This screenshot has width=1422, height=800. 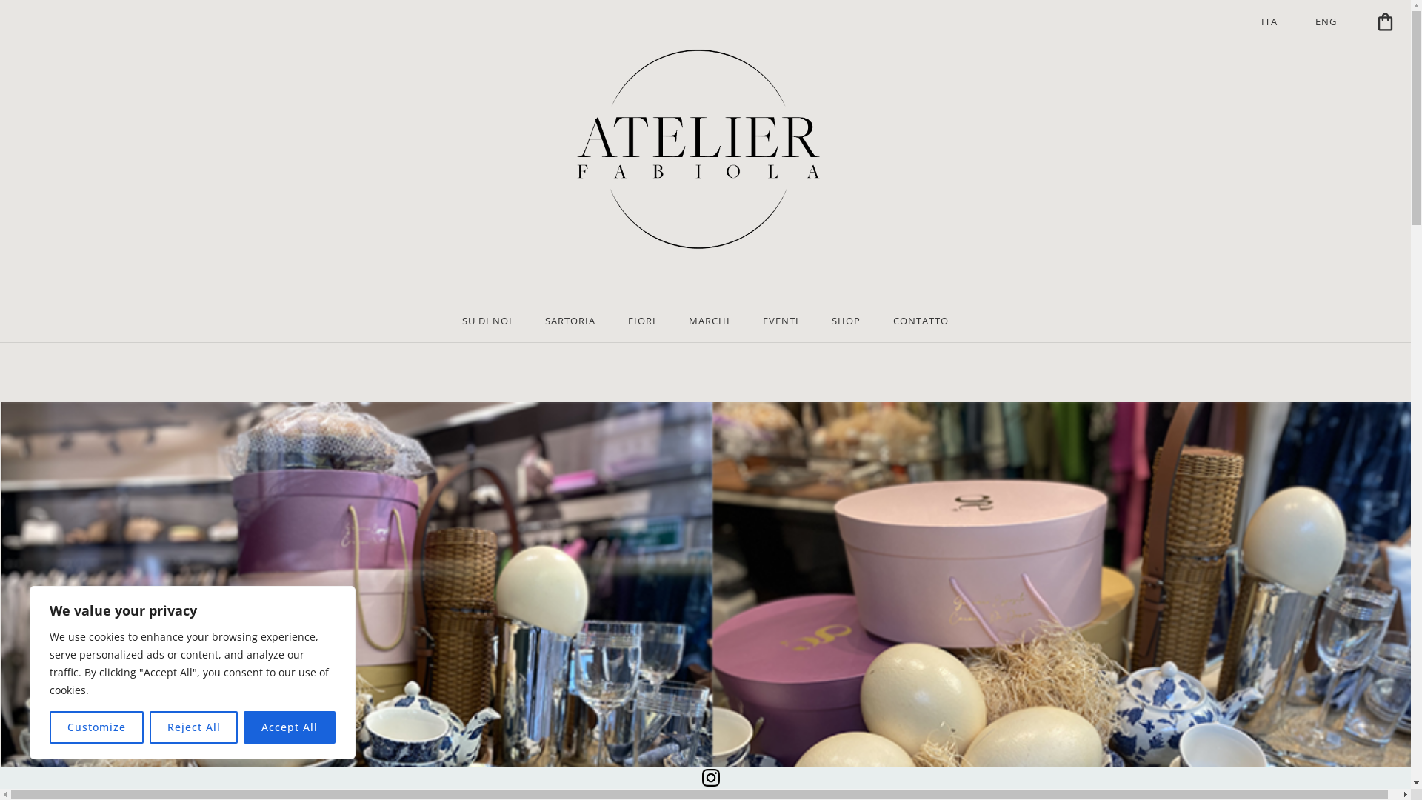 I want to click on SARTORIA, so click(x=570, y=321).